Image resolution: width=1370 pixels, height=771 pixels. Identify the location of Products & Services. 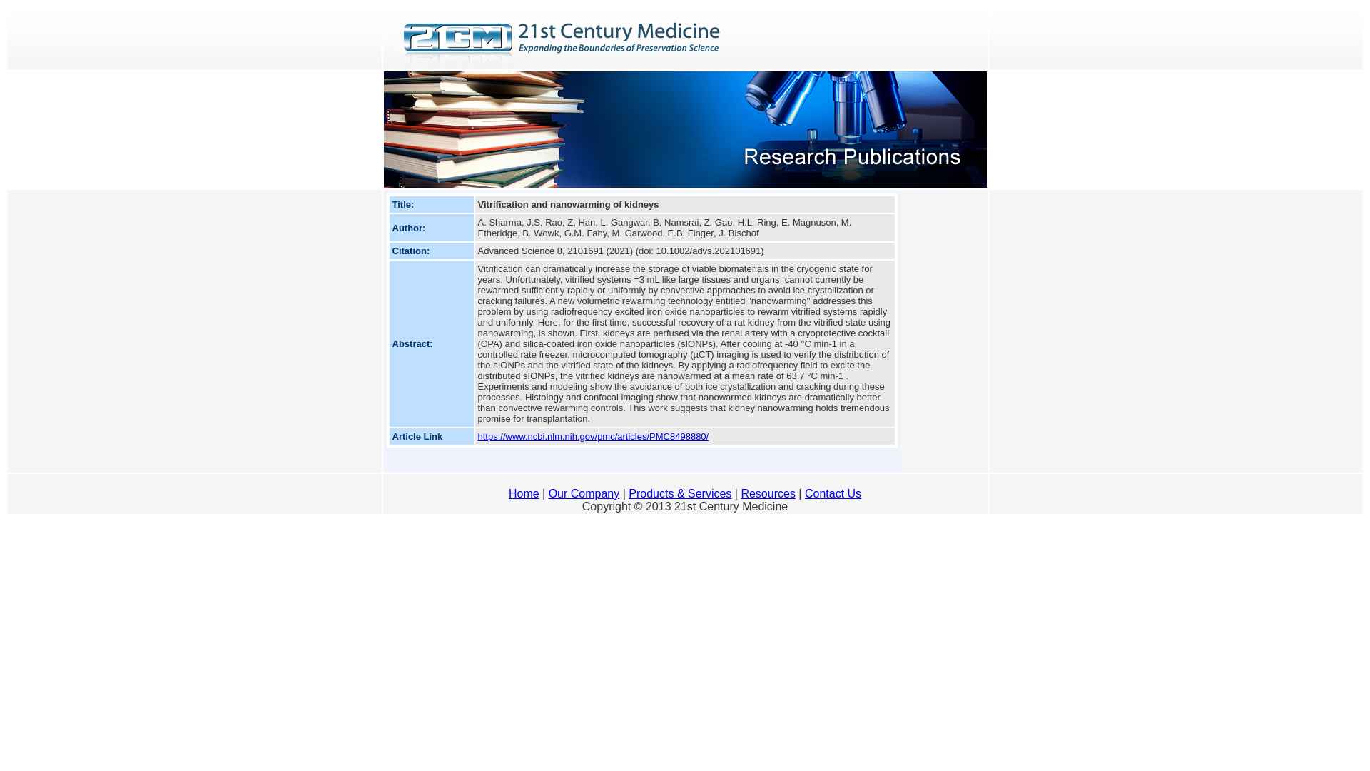
(680, 494).